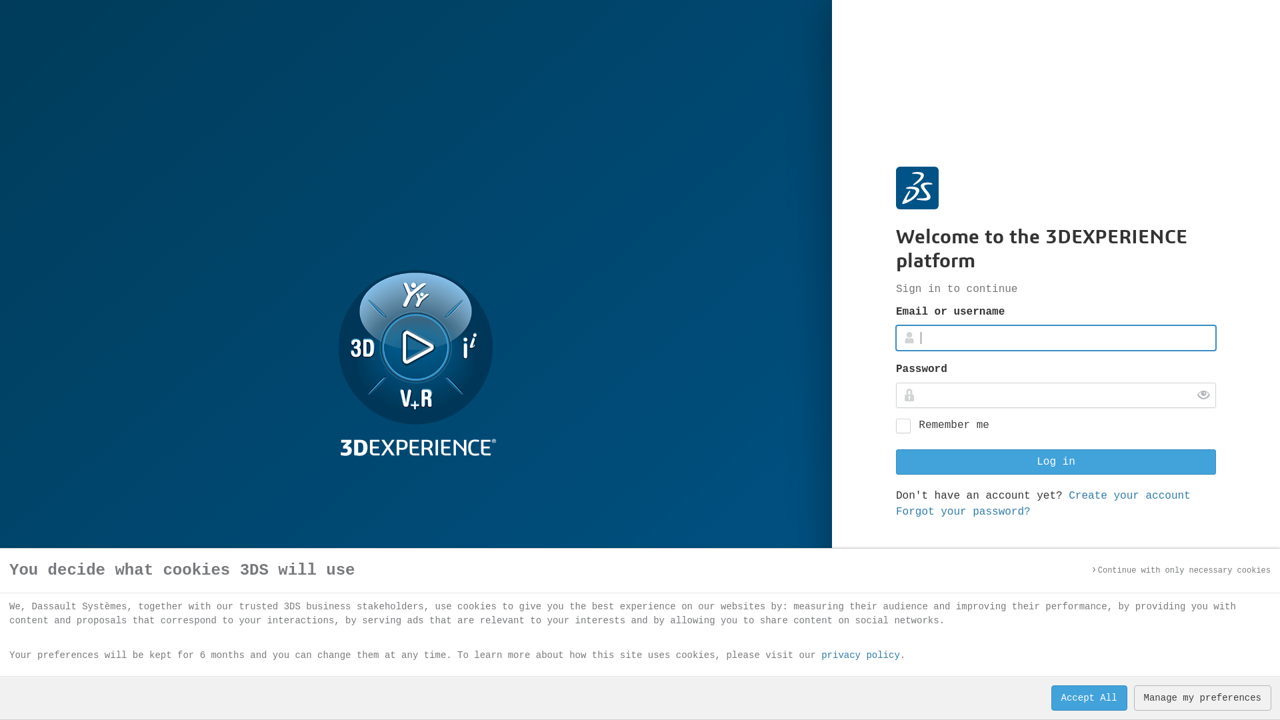  What do you see at coordinates (963, 511) in the screenshot?
I see `Forgot your password?` at bounding box center [963, 511].